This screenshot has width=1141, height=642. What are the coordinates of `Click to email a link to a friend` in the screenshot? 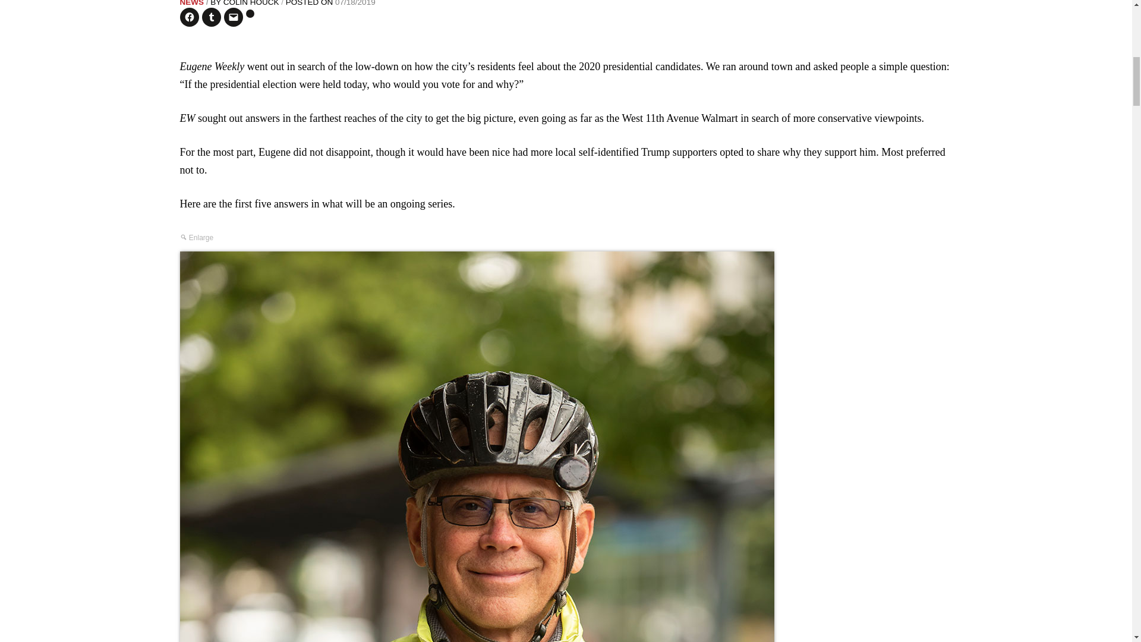 It's located at (233, 17).